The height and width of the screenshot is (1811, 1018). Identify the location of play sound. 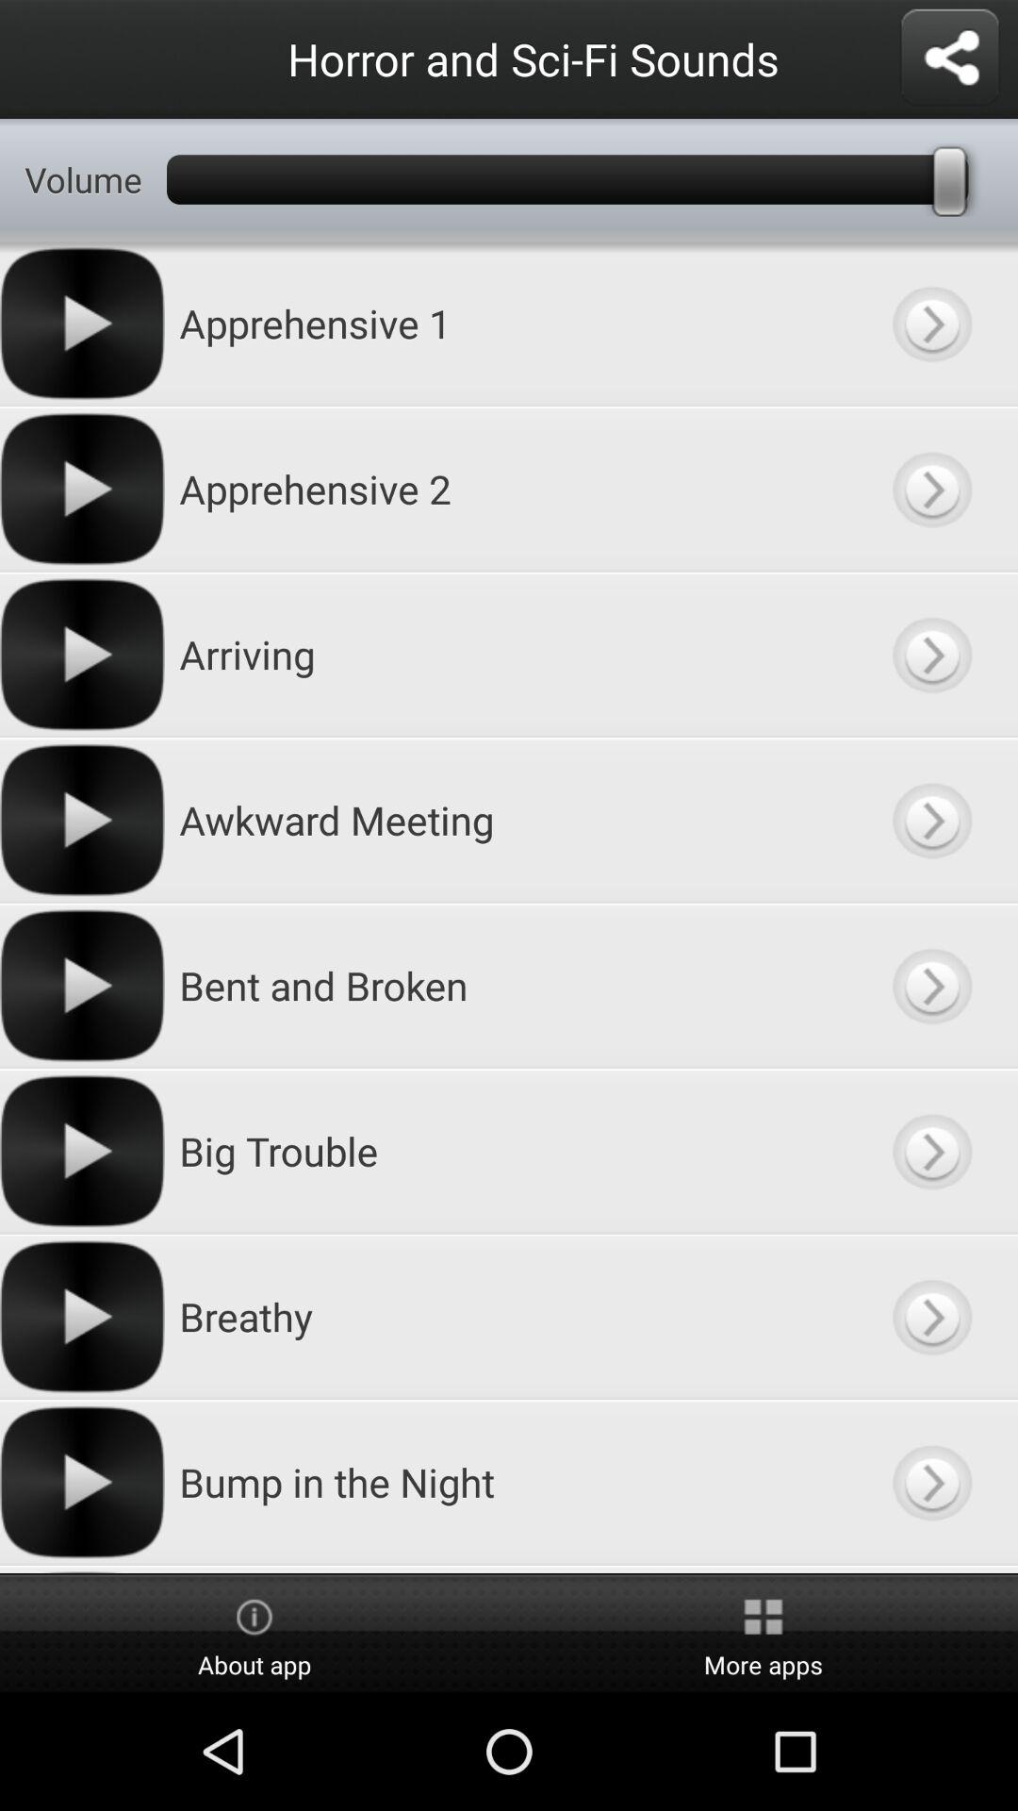
(931, 1483).